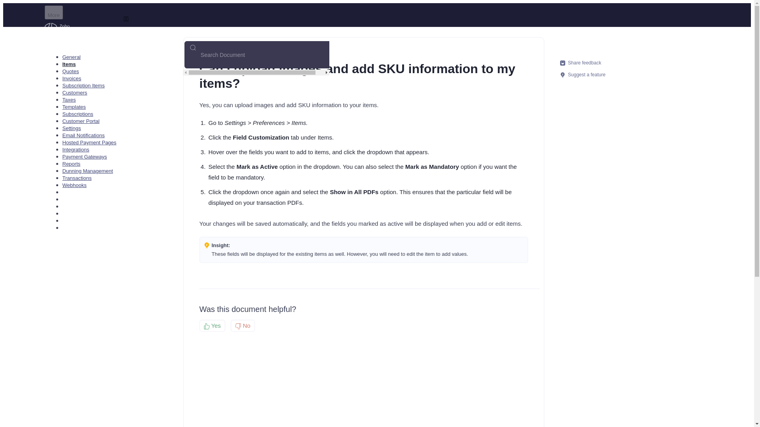  I want to click on Customer Portal, so click(81, 121).